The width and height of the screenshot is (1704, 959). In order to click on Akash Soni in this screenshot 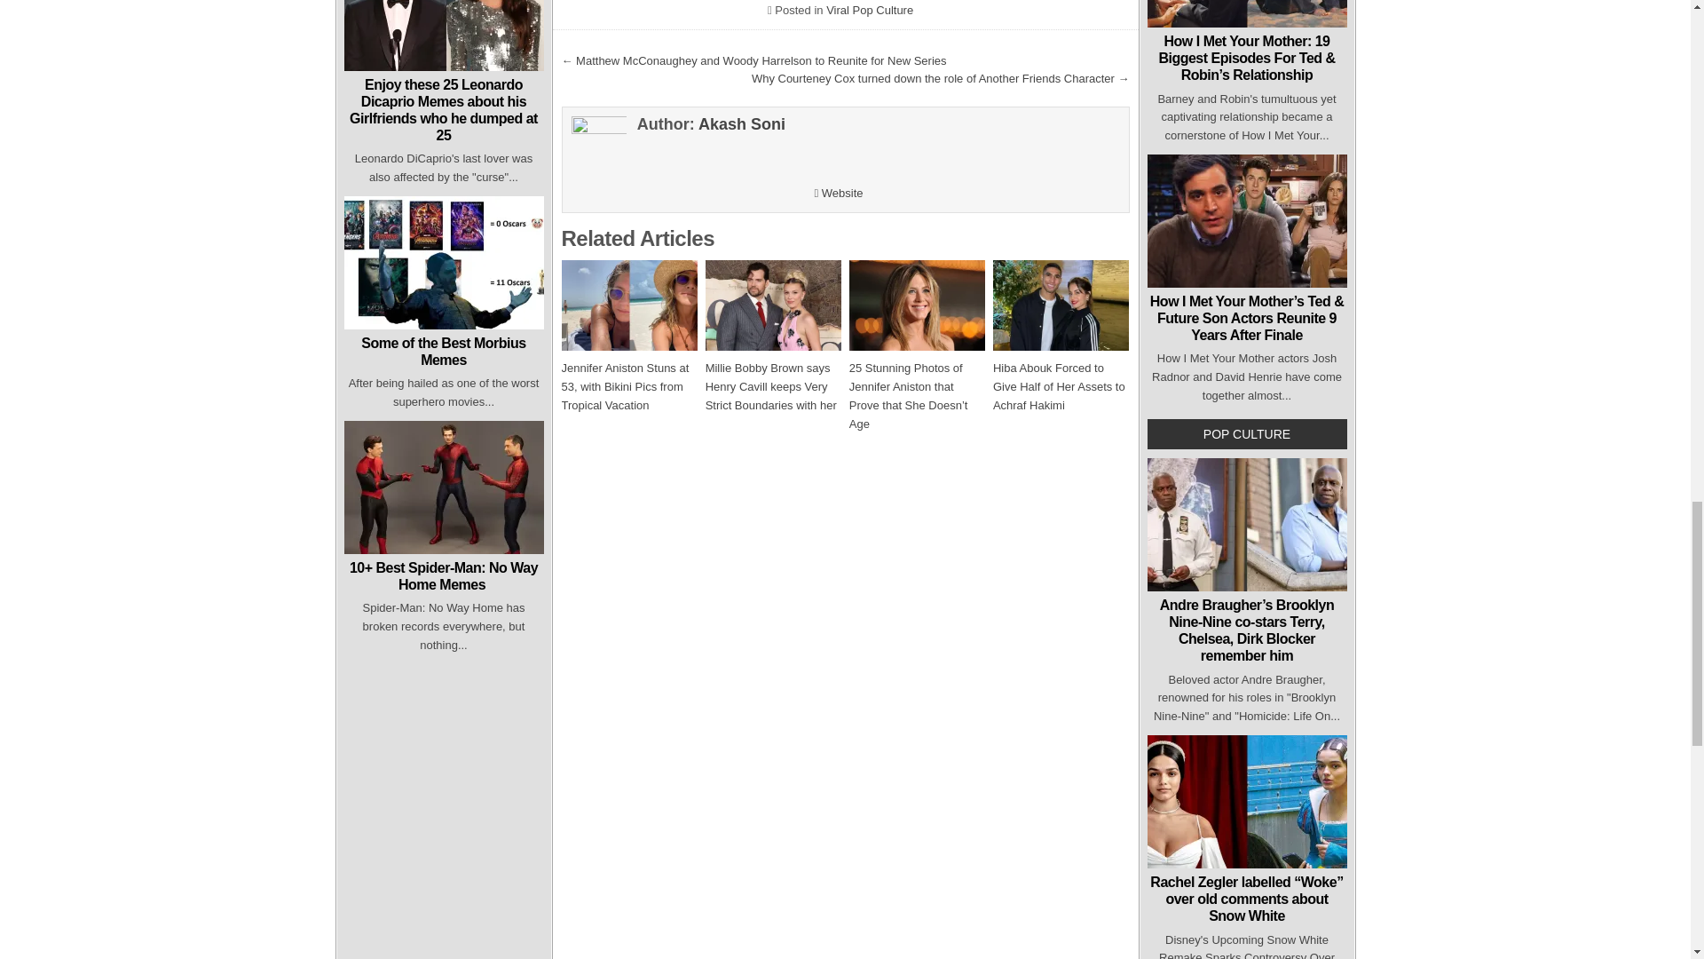, I will do `click(742, 124)`.